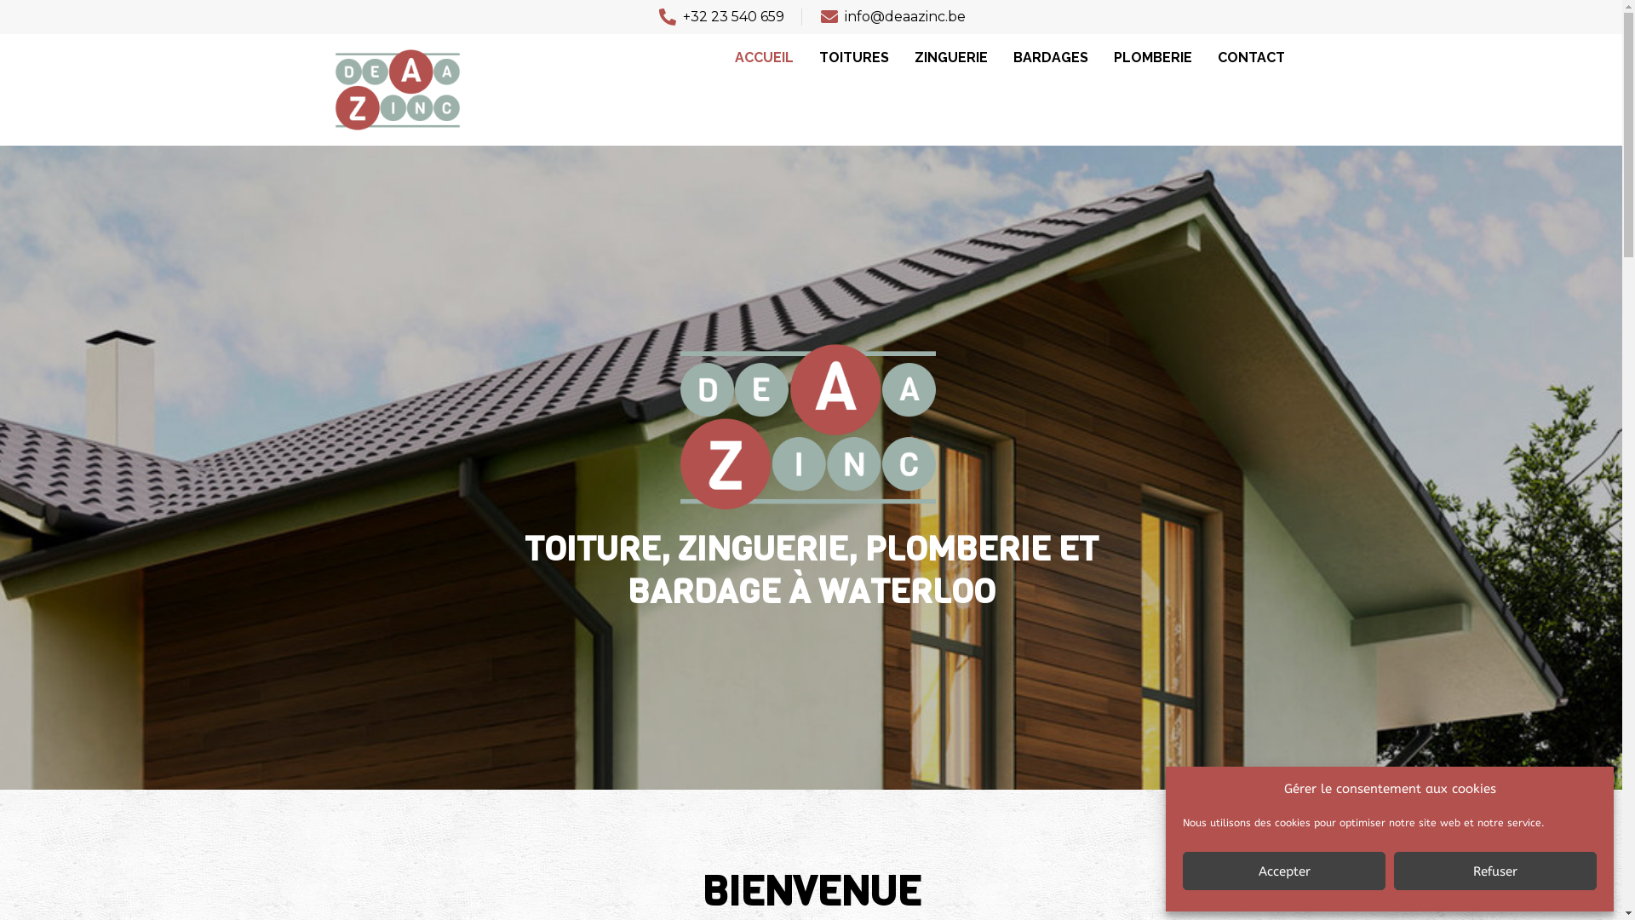 This screenshot has height=920, width=1635. I want to click on Refuser, so click(1495, 871).